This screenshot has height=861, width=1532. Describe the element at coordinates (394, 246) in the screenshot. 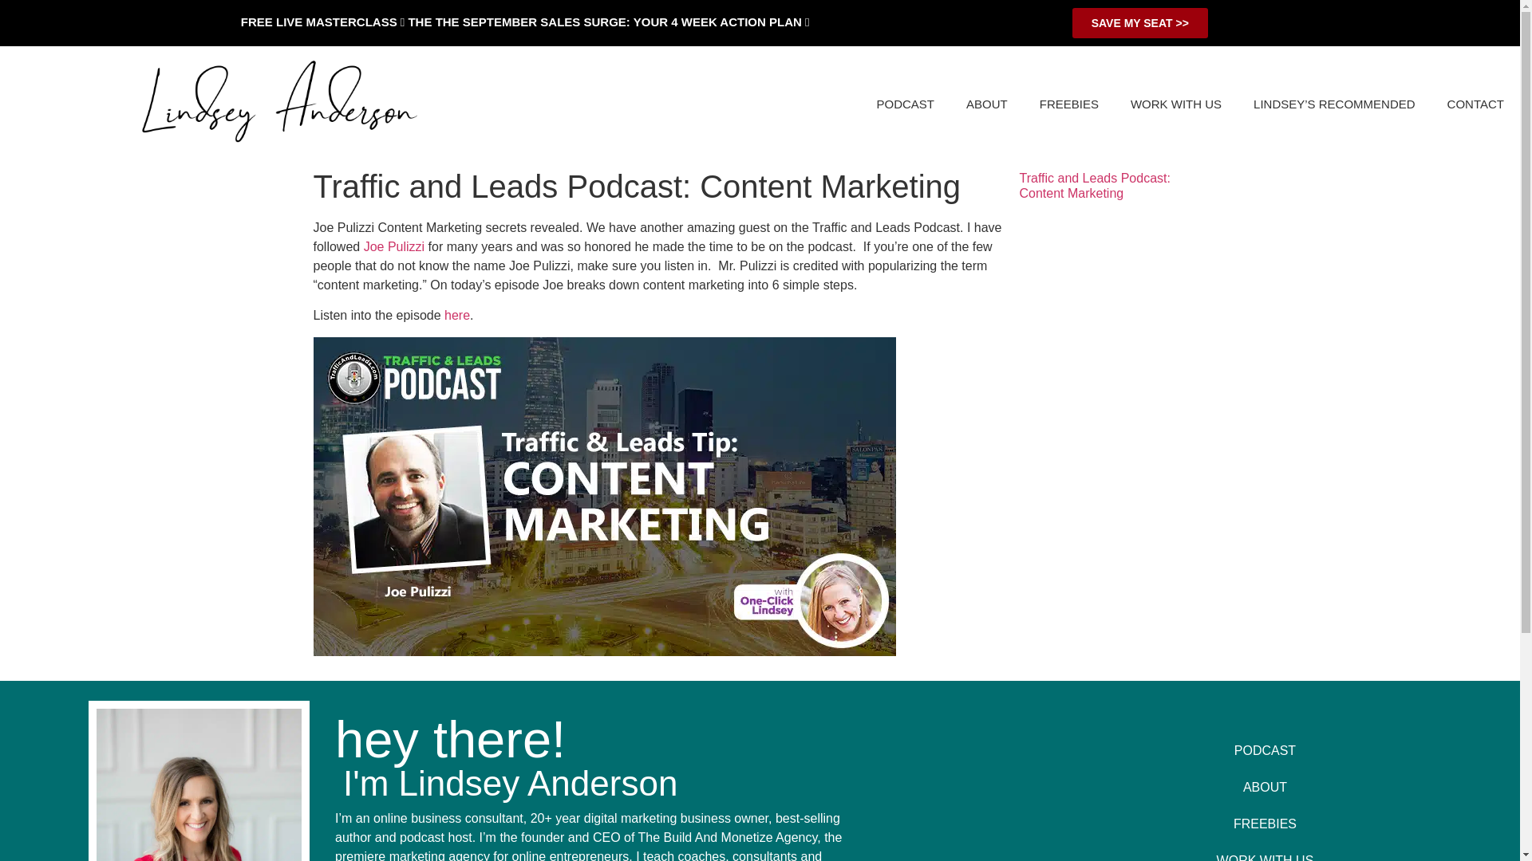

I see `Joe Pulizzi` at that location.